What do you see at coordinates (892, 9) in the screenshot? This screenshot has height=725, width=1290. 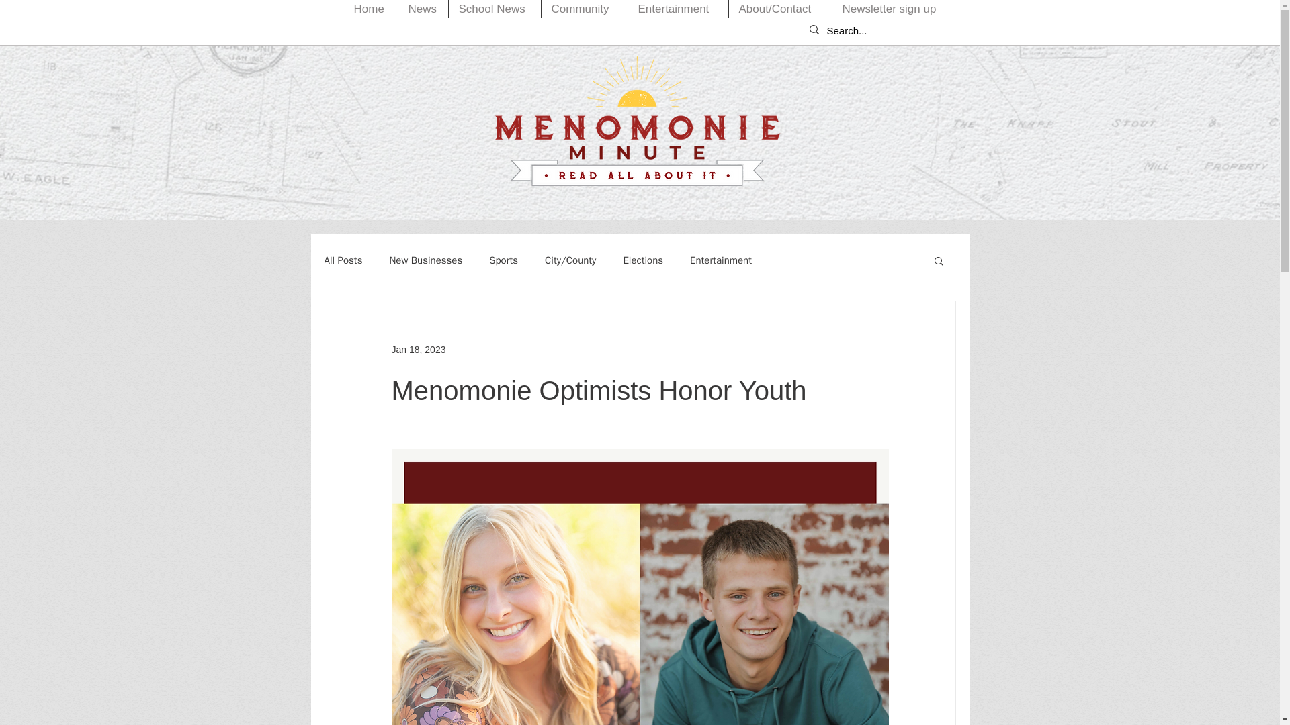 I see `Newsletter sign up` at bounding box center [892, 9].